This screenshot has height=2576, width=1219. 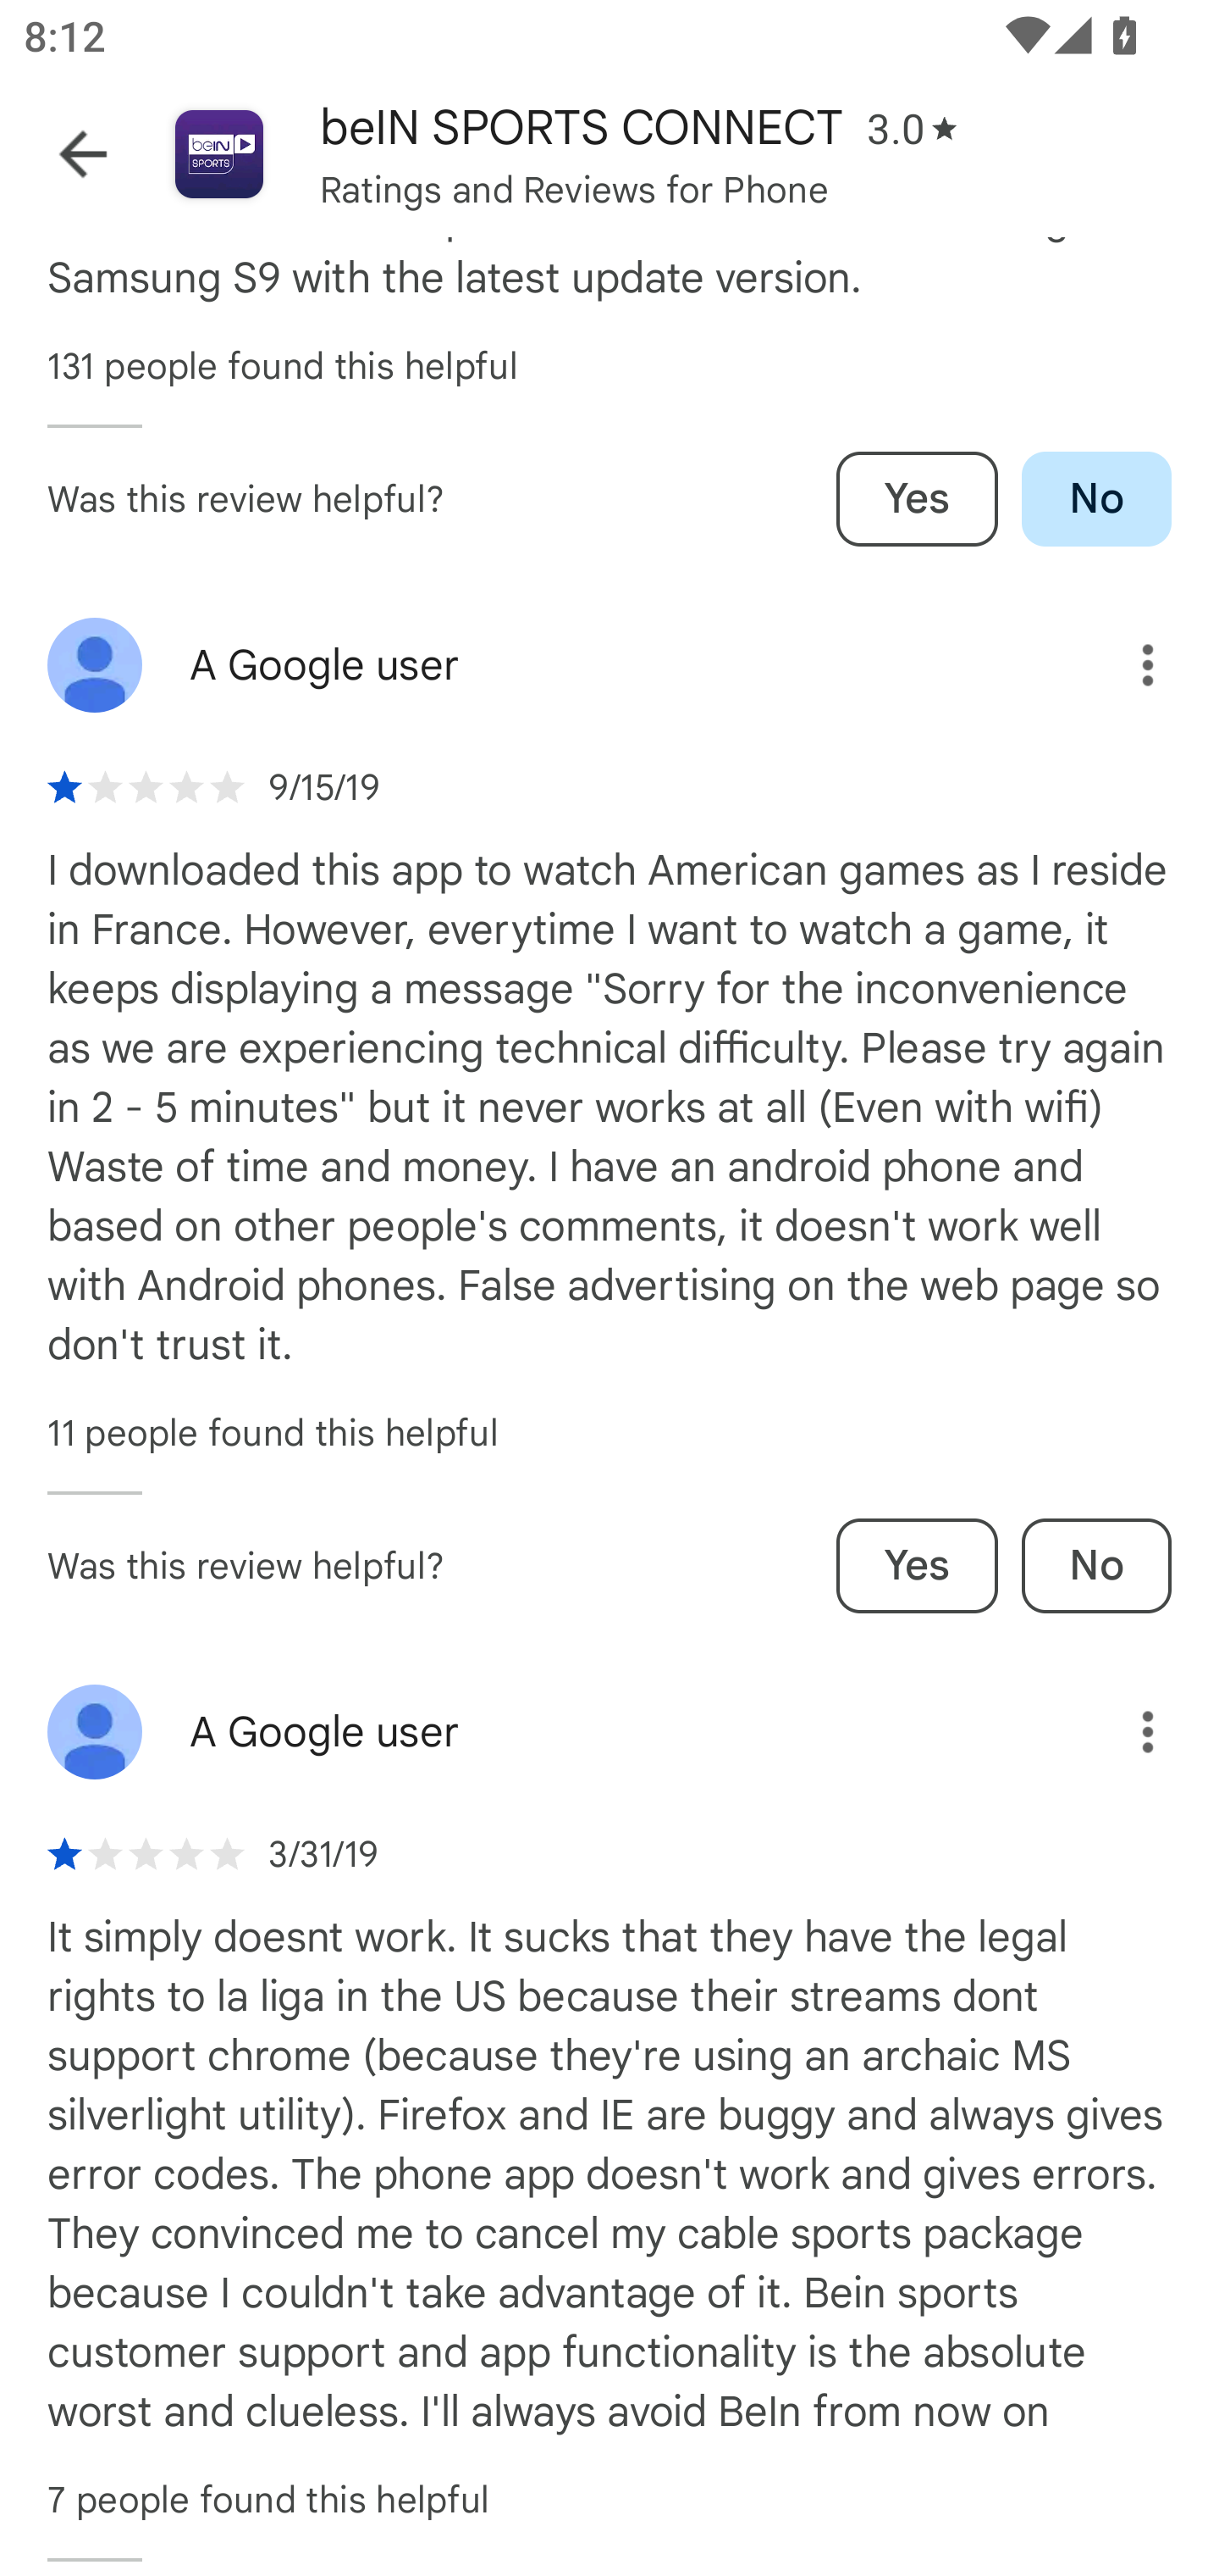 I want to click on No, so click(x=1095, y=498).